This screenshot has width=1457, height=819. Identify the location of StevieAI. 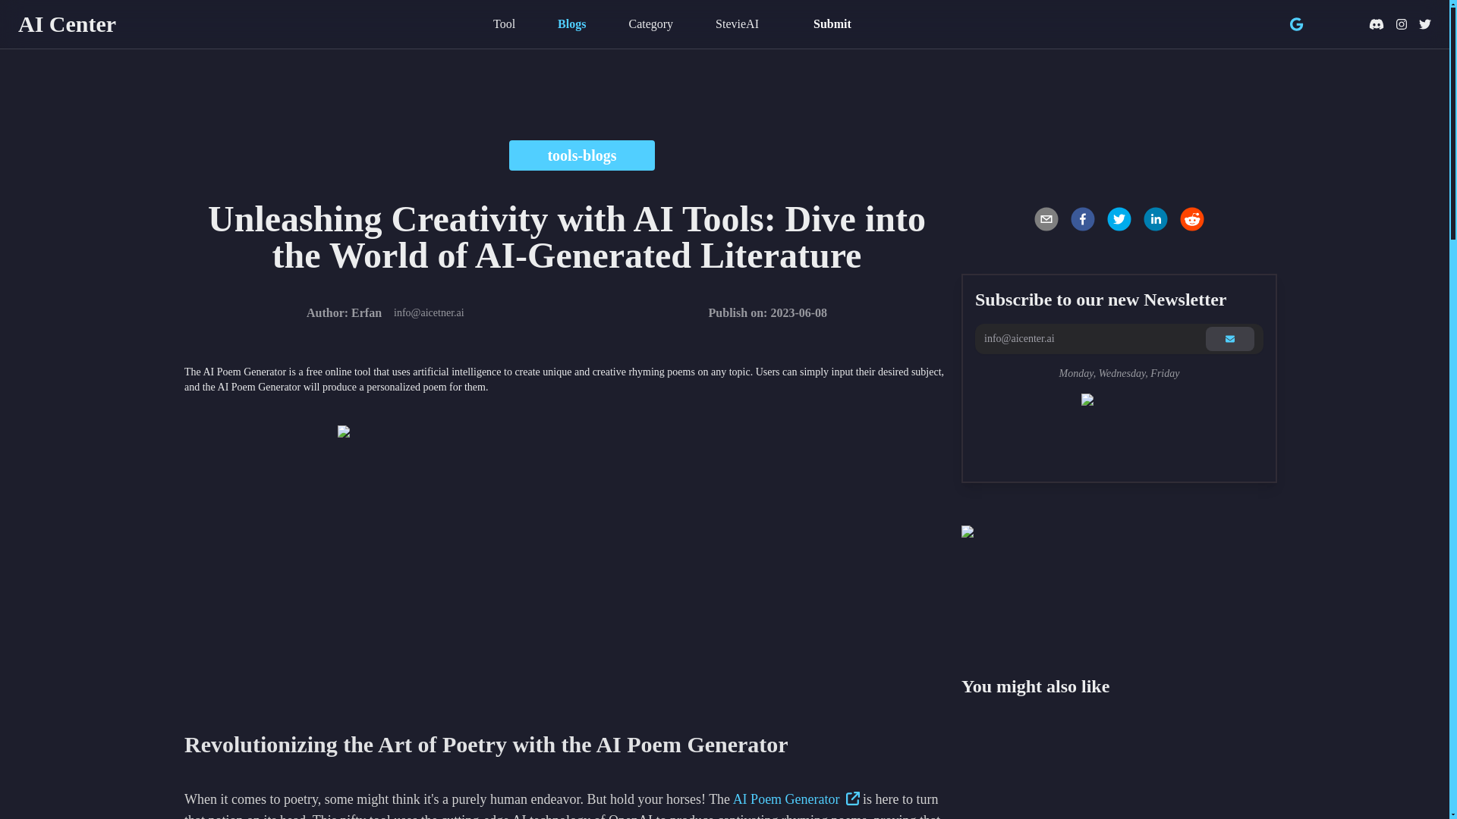
(737, 24).